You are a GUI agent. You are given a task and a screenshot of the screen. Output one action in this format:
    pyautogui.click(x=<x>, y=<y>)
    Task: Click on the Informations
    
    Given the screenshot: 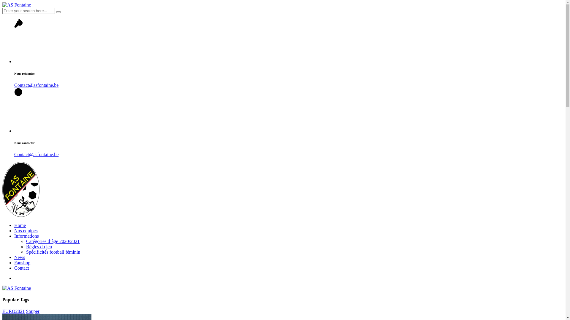 What is the action you would take?
    pyautogui.click(x=27, y=236)
    